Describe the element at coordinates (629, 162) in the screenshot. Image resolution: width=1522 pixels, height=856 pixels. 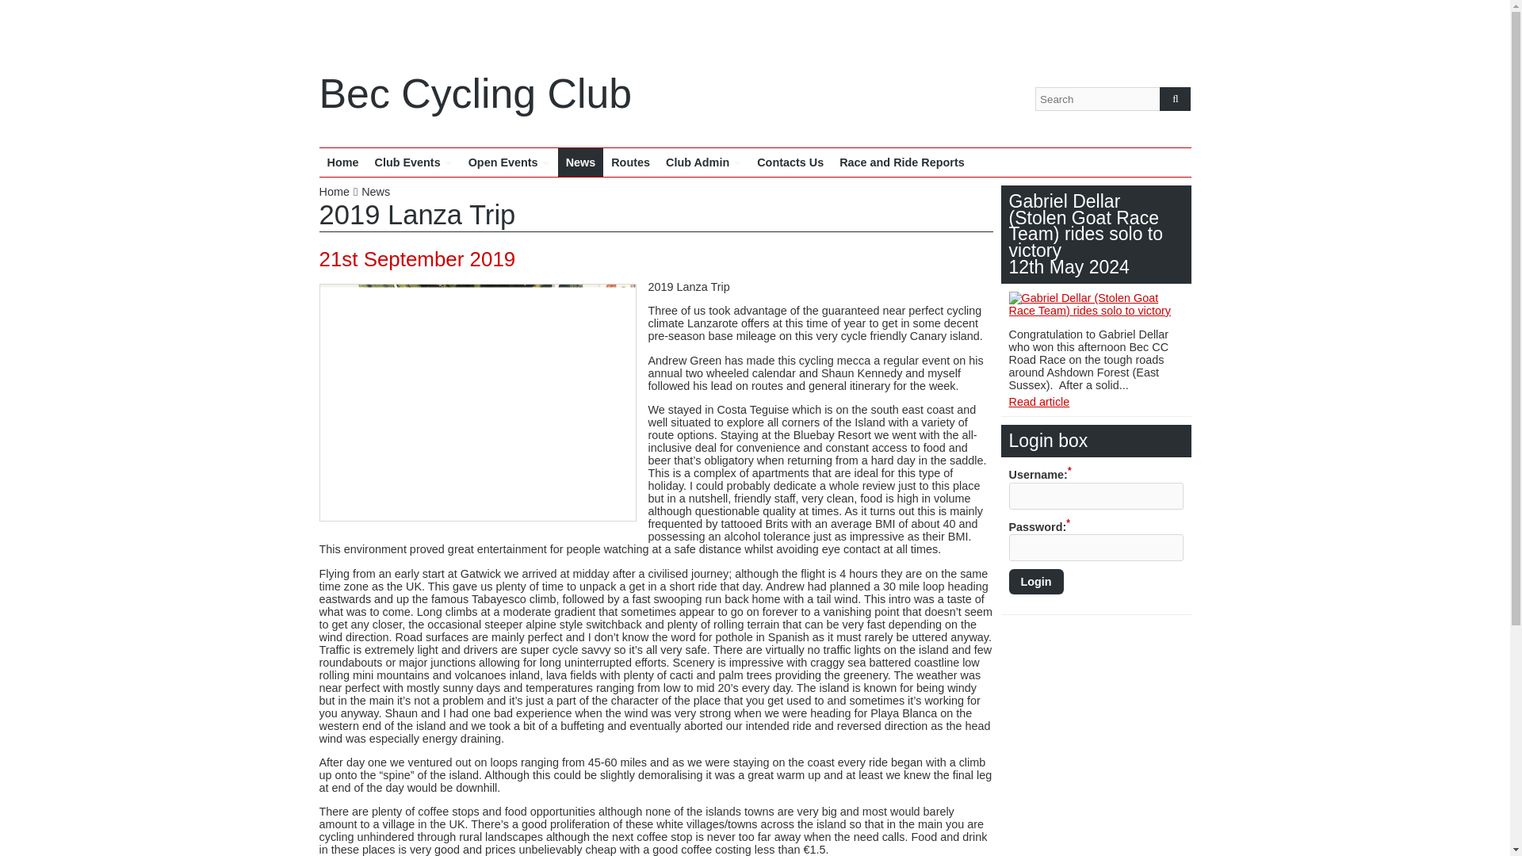
I see `Routes` at that location.